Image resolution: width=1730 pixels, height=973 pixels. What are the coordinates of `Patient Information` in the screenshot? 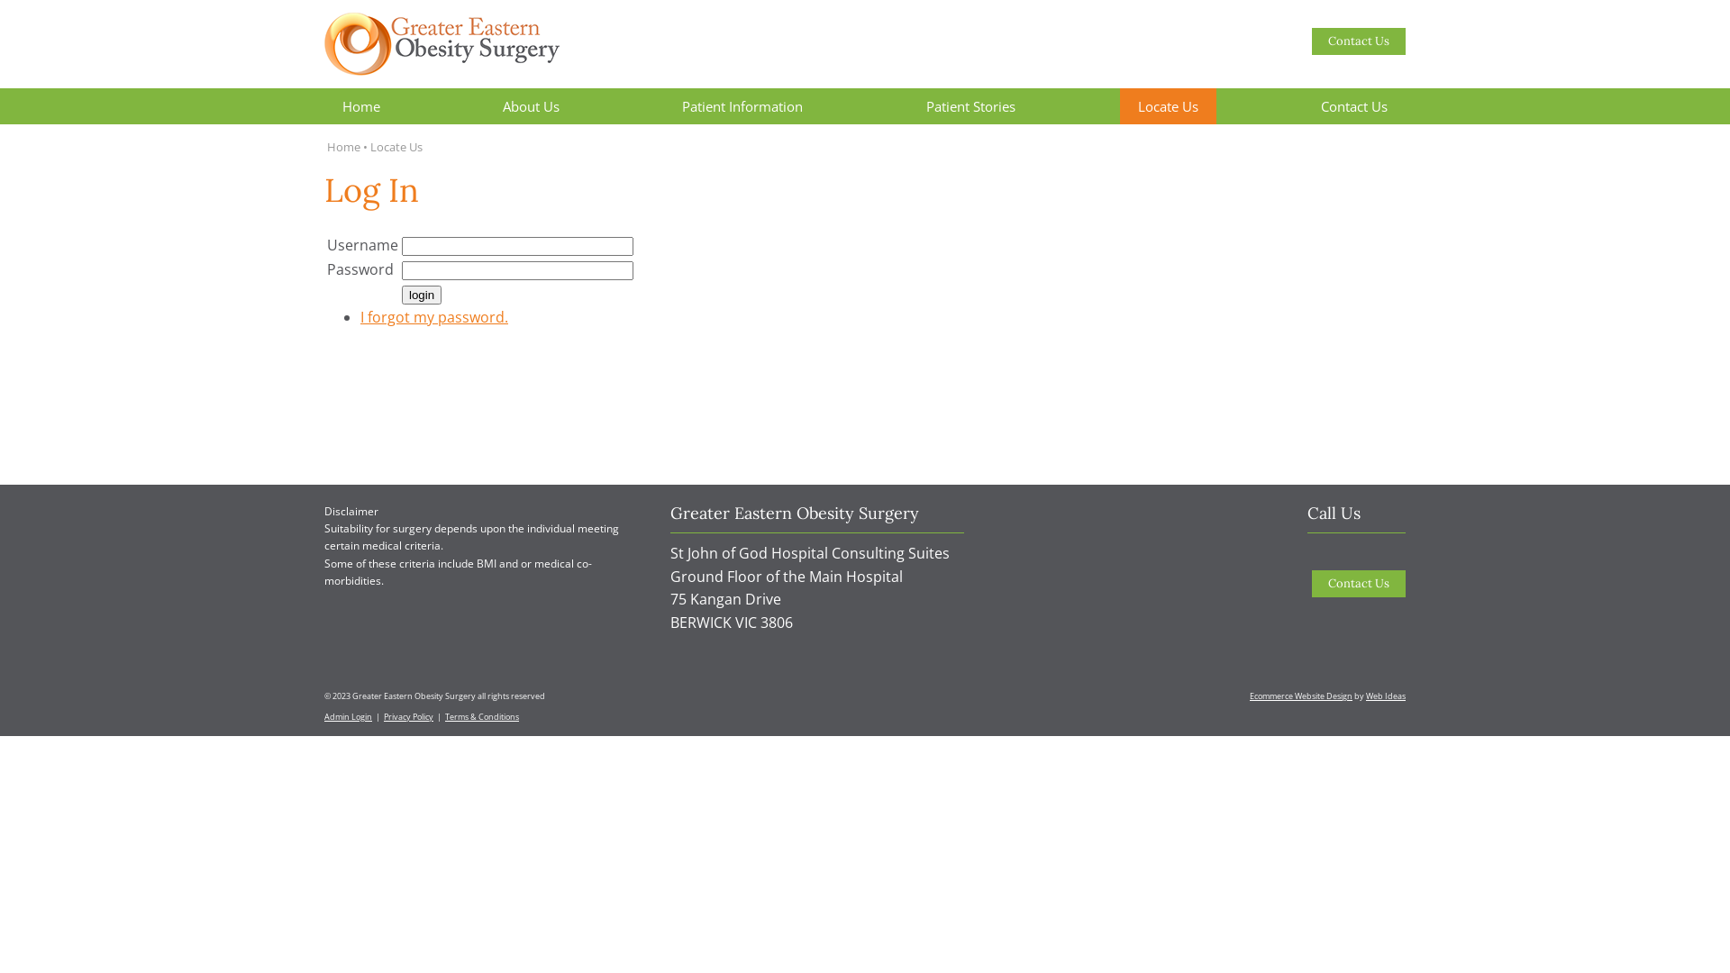 It's located at (742, 106).